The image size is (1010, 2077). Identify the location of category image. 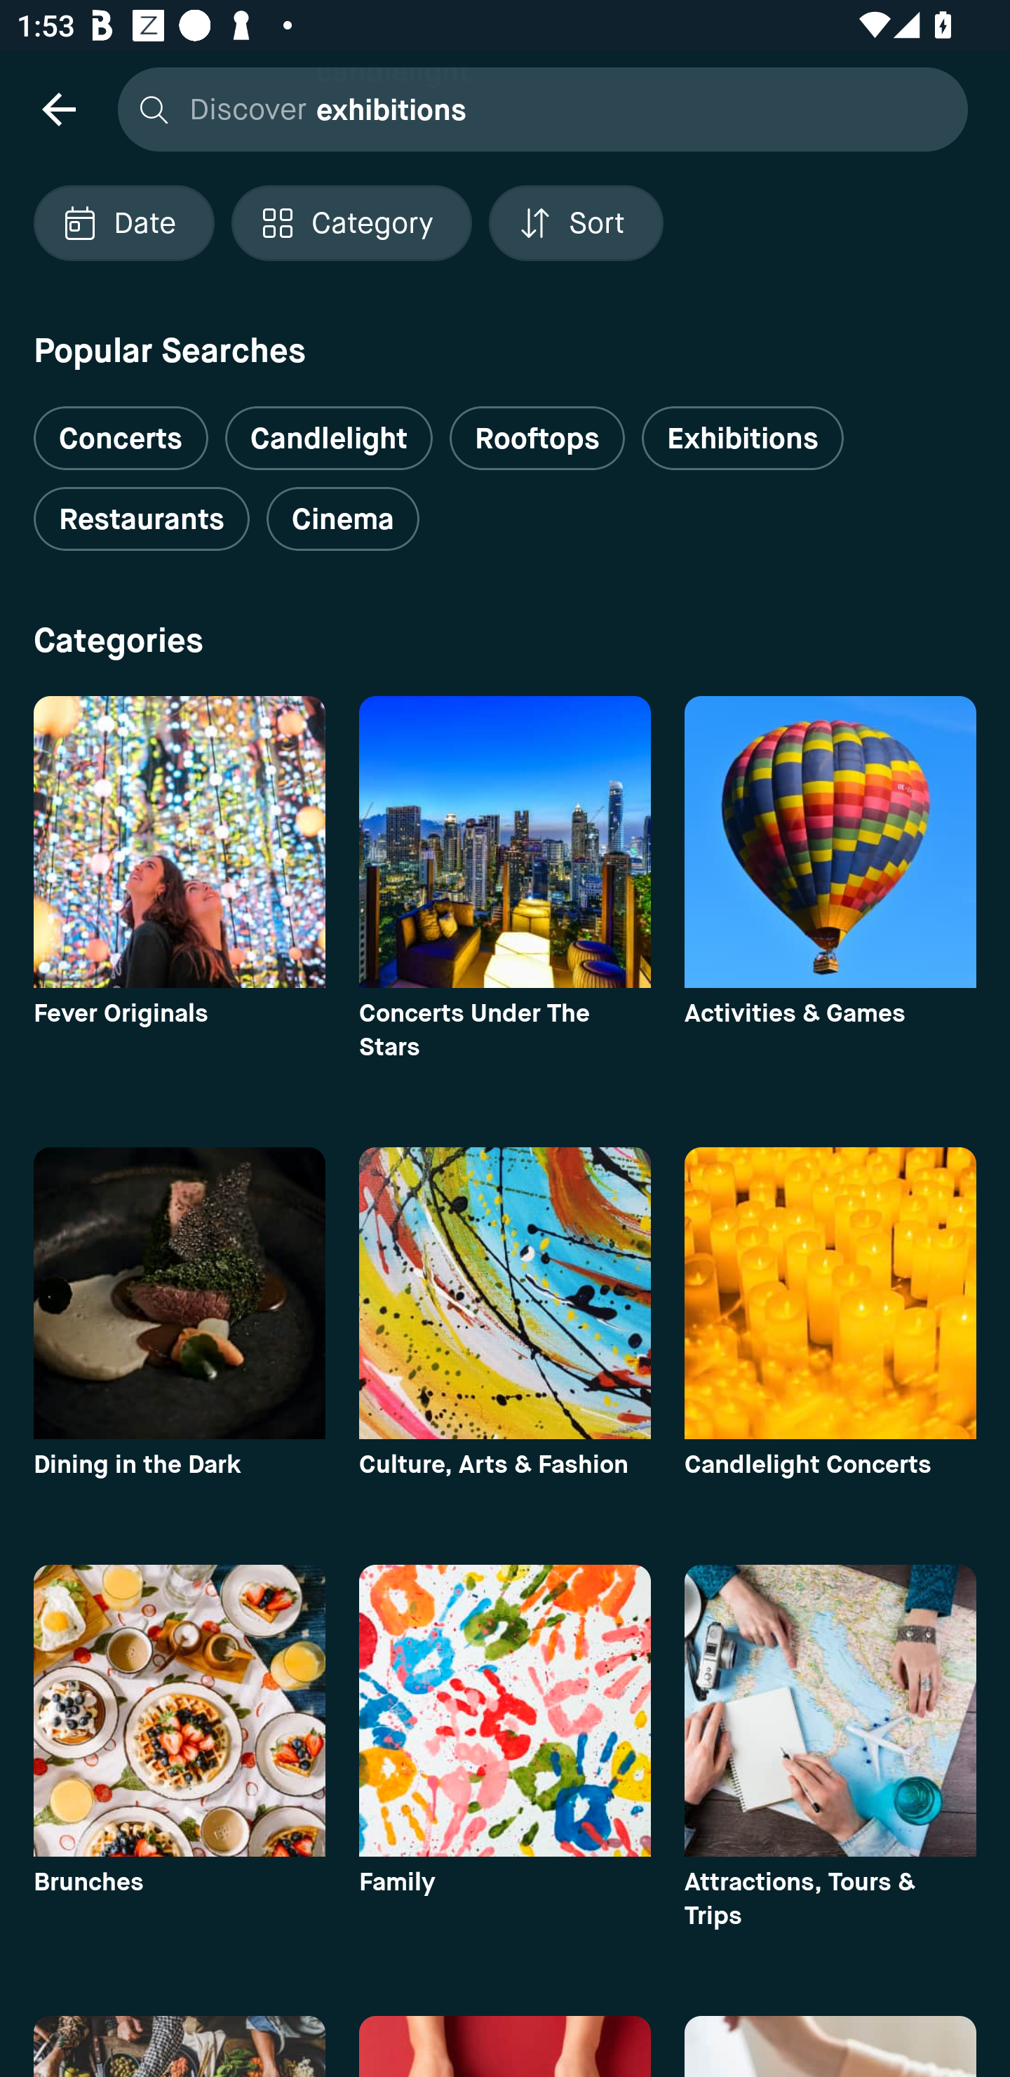
(505, 1293).